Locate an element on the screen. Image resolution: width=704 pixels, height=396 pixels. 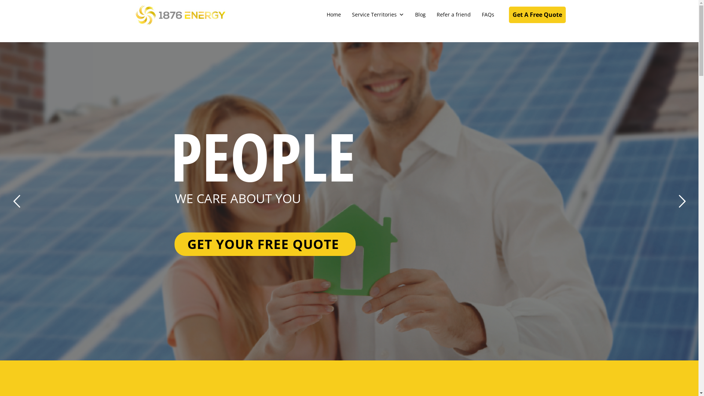
Service Territories is located at coordinates (378, 15).